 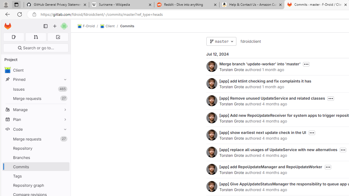 What do you see at coordinates (221, 41) in the screenshot?
I see `master` at bounding box center [221, 41].